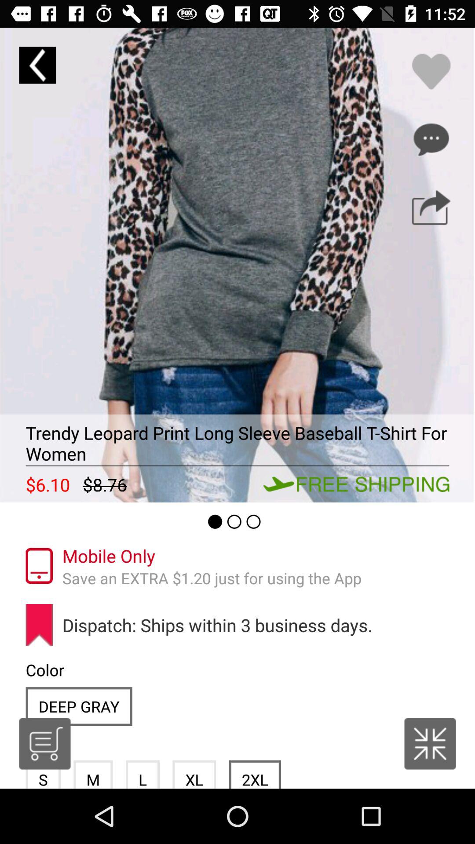 The image size is (475, 844). I want to click on swipe until m icon, so click(93, 774).